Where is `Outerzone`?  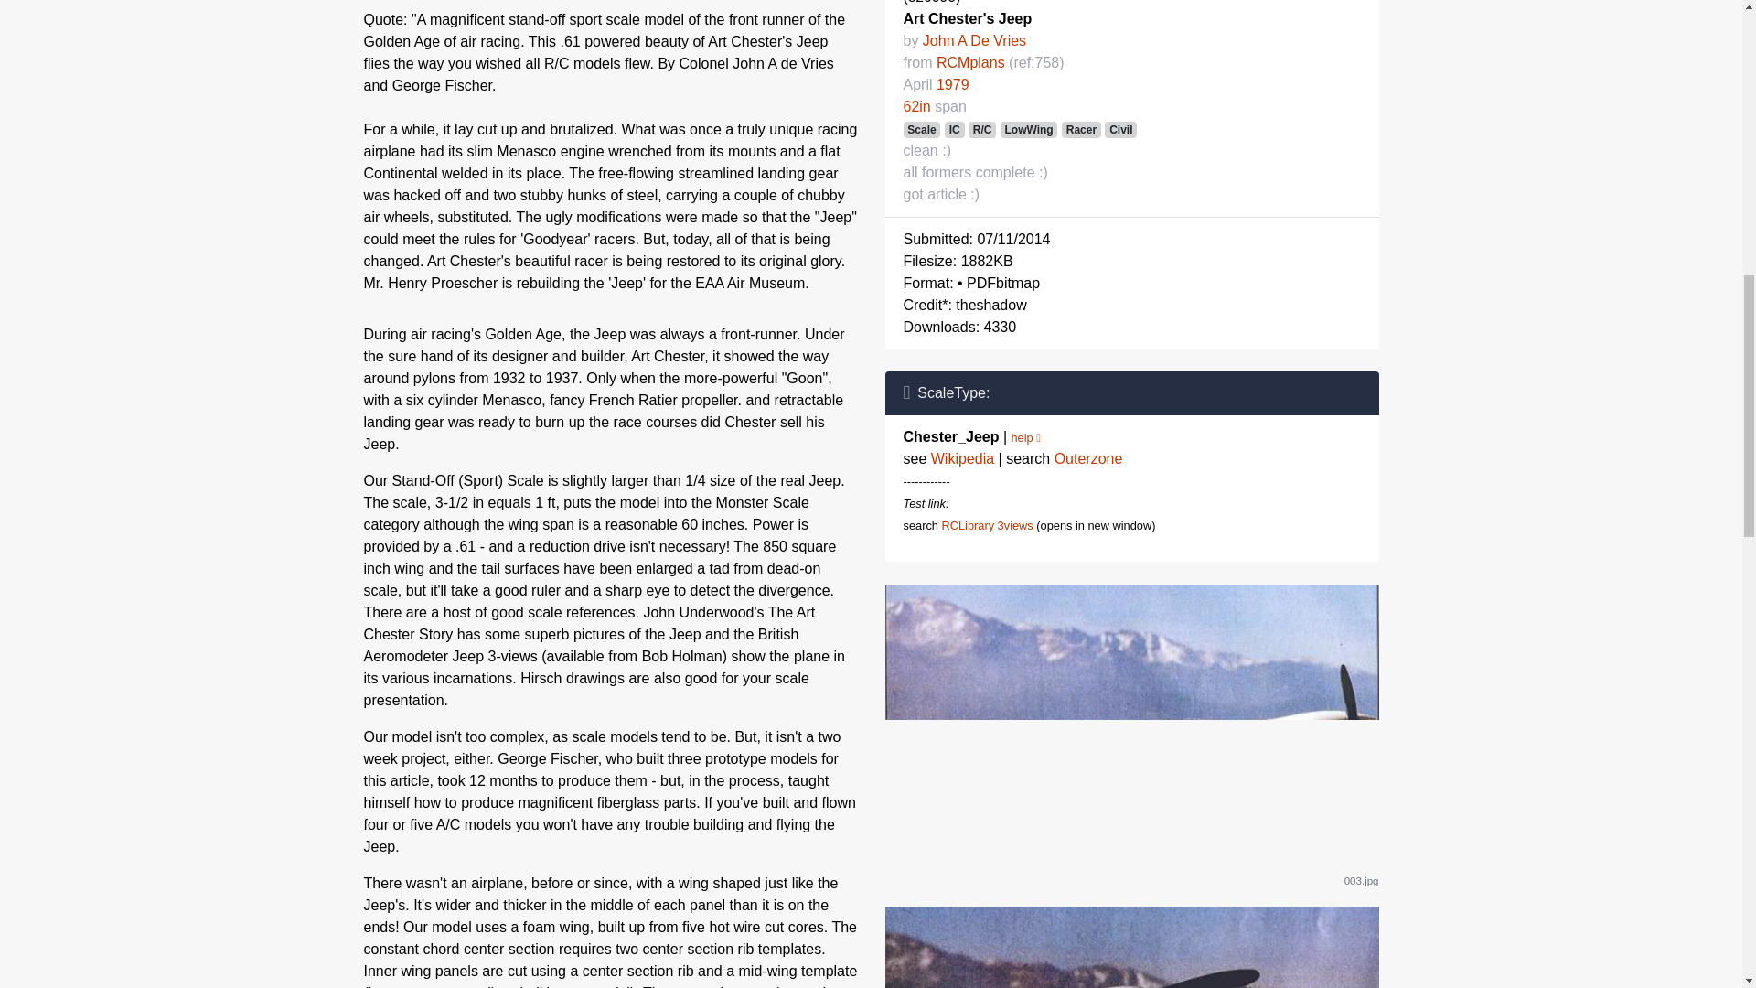 Outerzone is located at coordinates (1088, 457).